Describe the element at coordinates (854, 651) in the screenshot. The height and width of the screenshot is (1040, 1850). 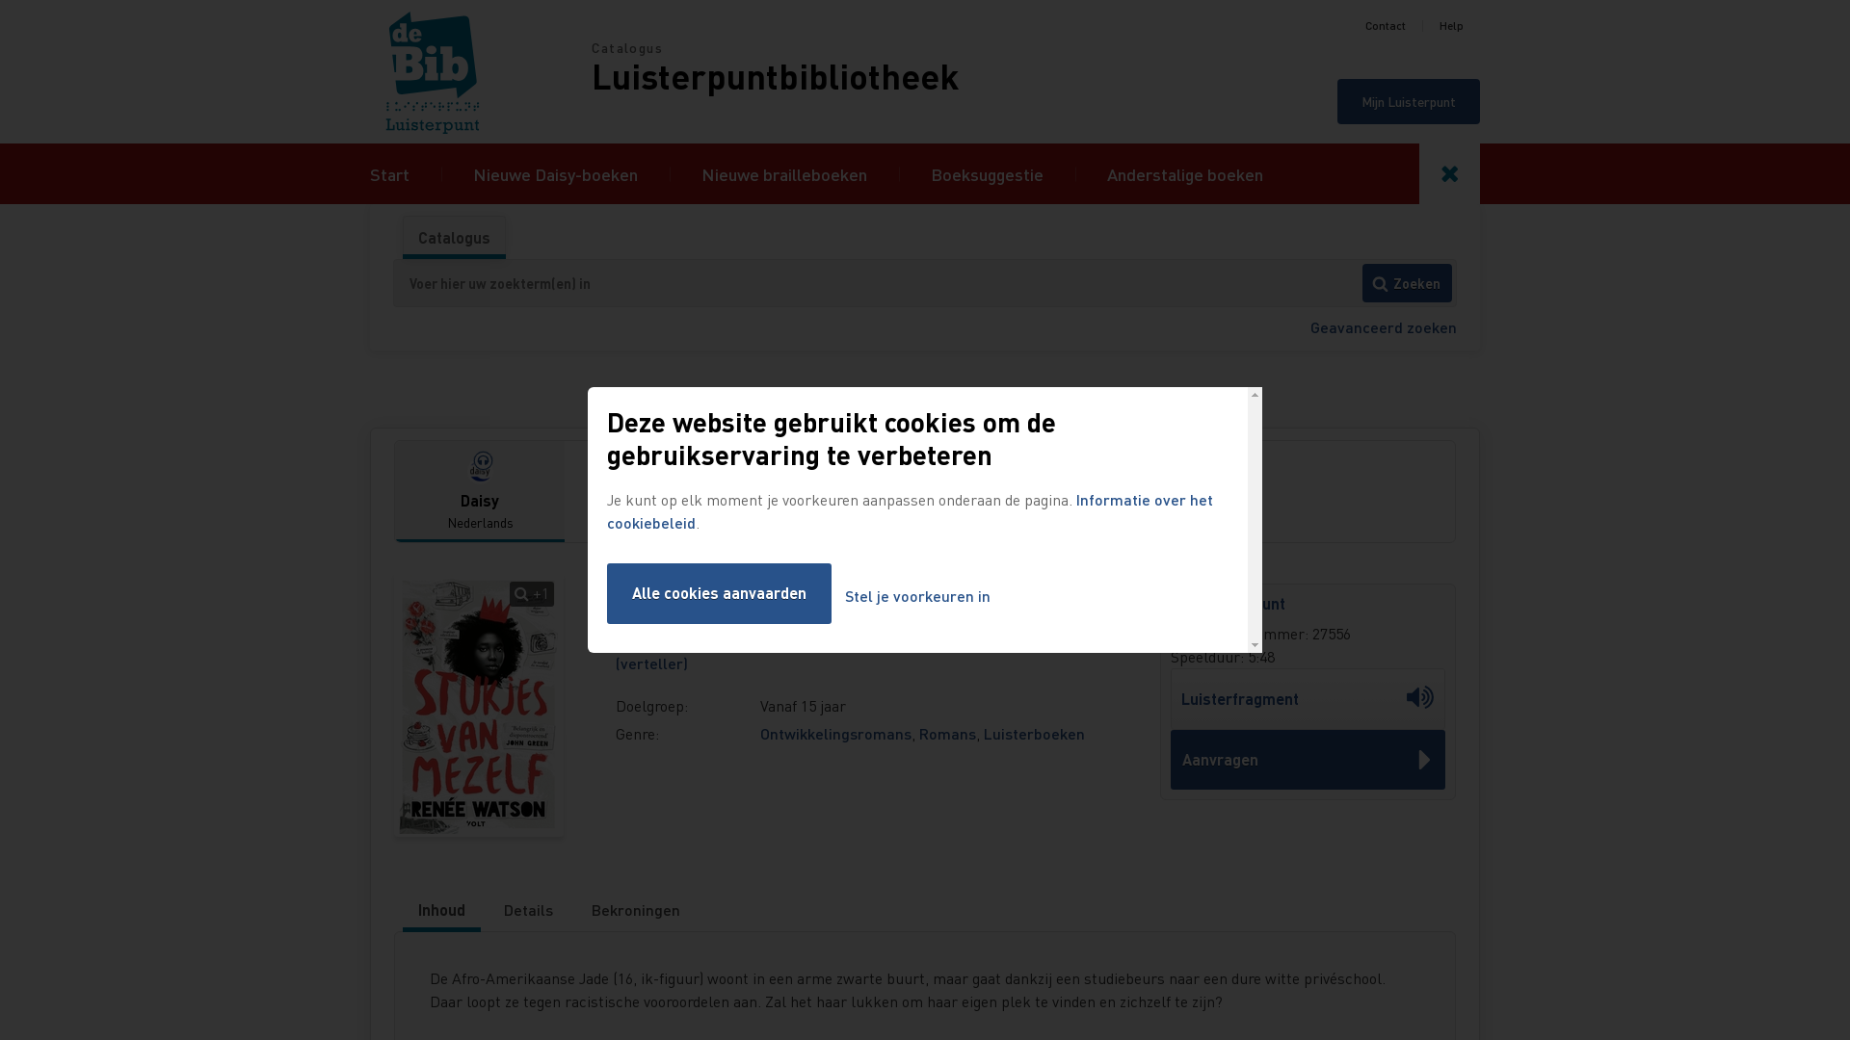
I see `Hilde Groeninck (verteller)` at that location.